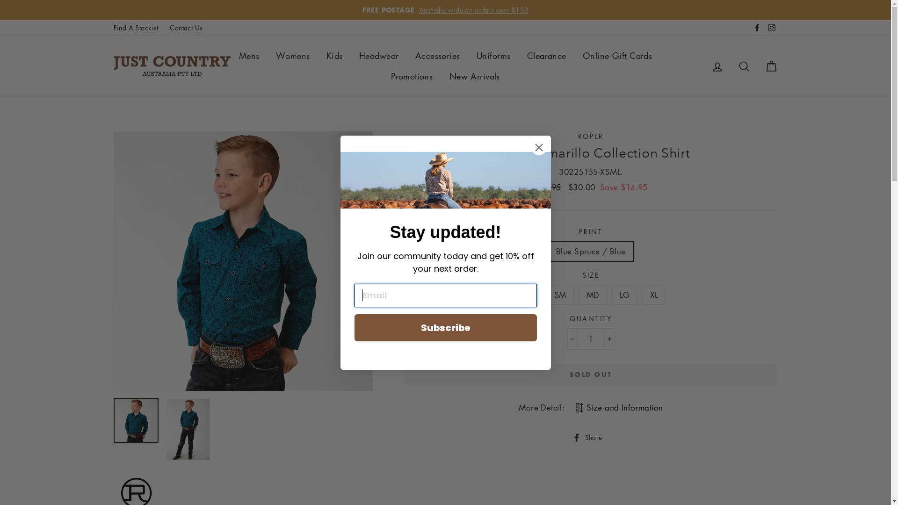 The image size is (898, 505). What do you see at coordinates (335, 56) in the screenshot?
I see `Kids` at bounding box center [335, 56].